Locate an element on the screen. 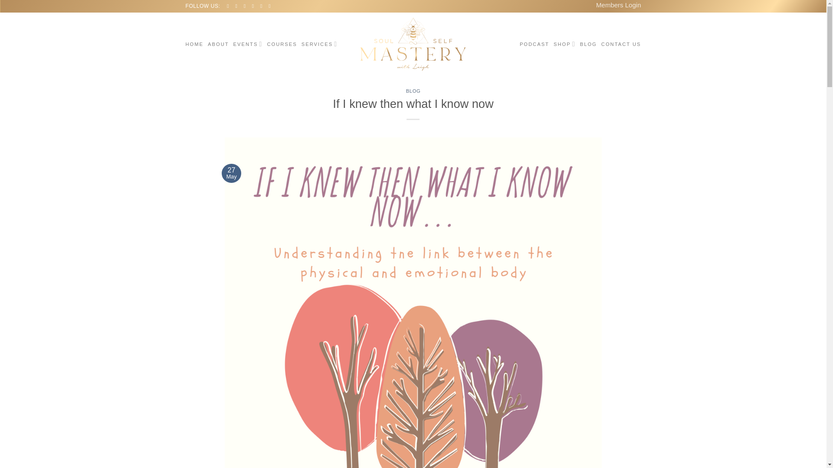  Members Login is located at coordinates (618, 6).